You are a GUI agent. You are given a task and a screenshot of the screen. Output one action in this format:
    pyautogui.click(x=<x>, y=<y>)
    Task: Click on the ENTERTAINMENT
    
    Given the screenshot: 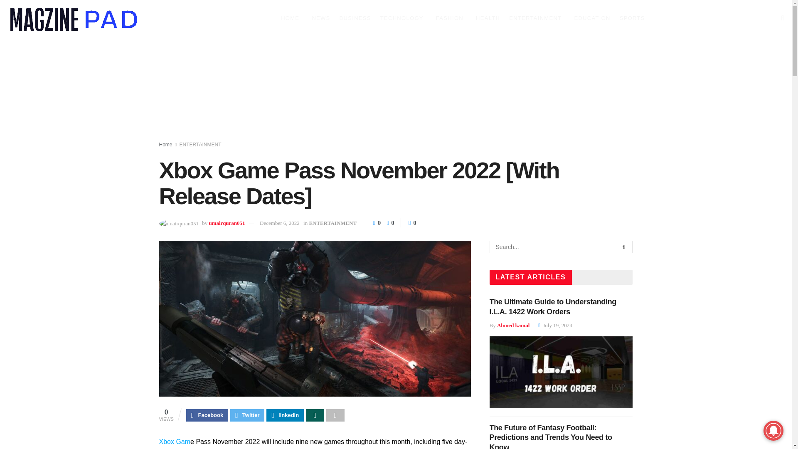 What is the action you would take?
    pyautogui.click(x=332, y=223)
    